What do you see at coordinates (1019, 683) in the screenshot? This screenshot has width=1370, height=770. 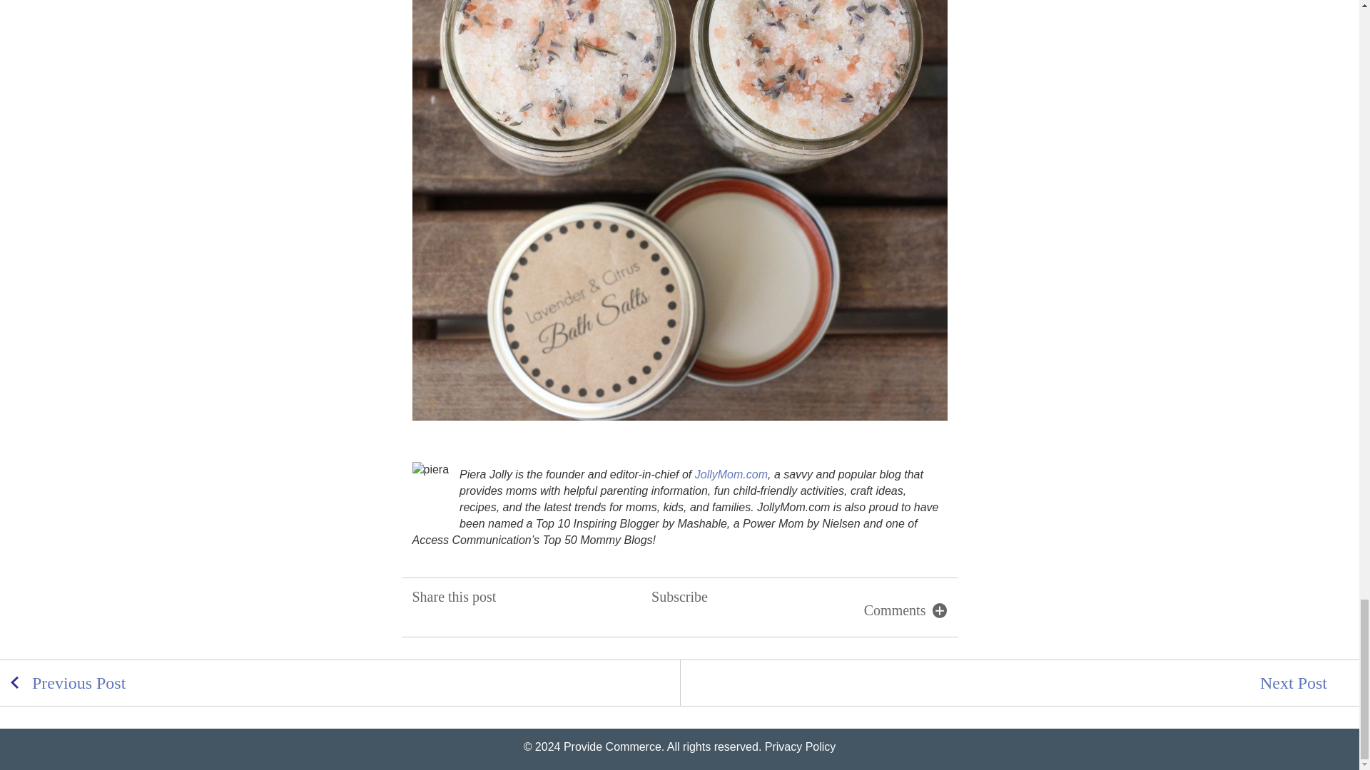 I see `Next Post` at bounding box center [1019, 683].